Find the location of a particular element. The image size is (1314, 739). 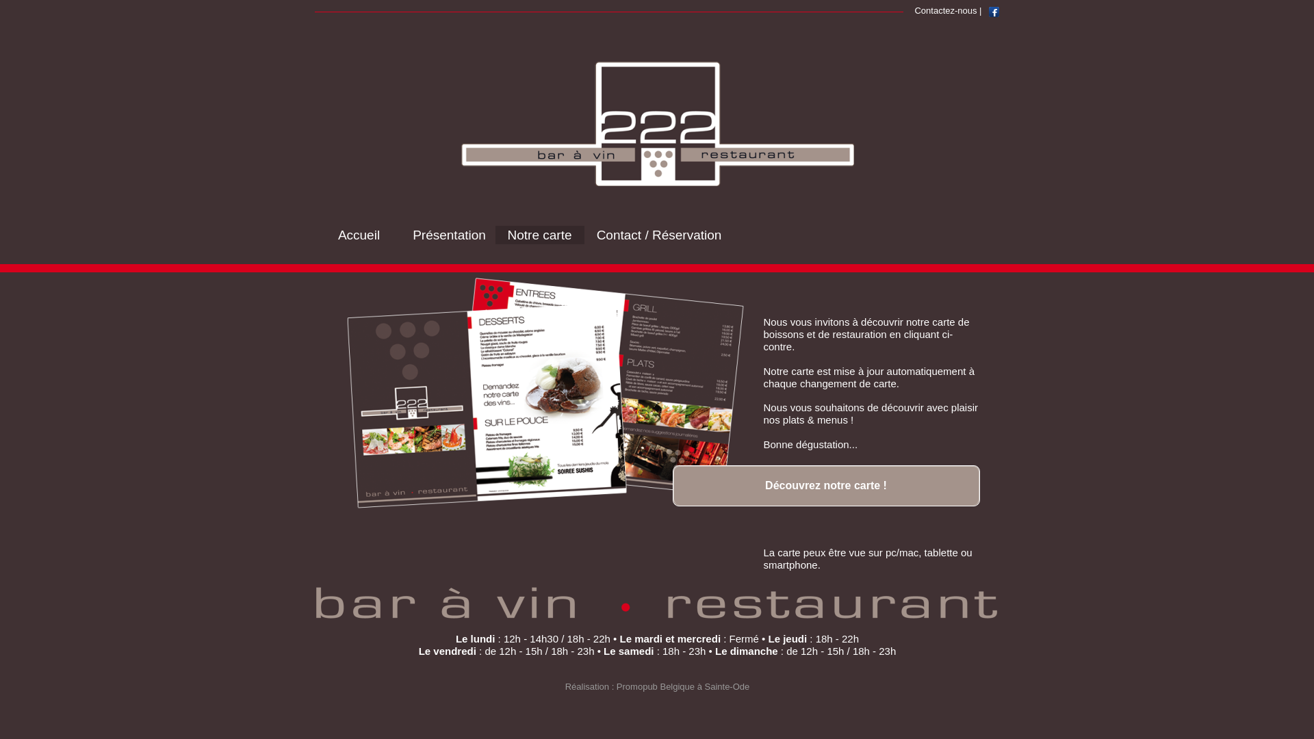

Accueil is located at coordinates (359, 234).